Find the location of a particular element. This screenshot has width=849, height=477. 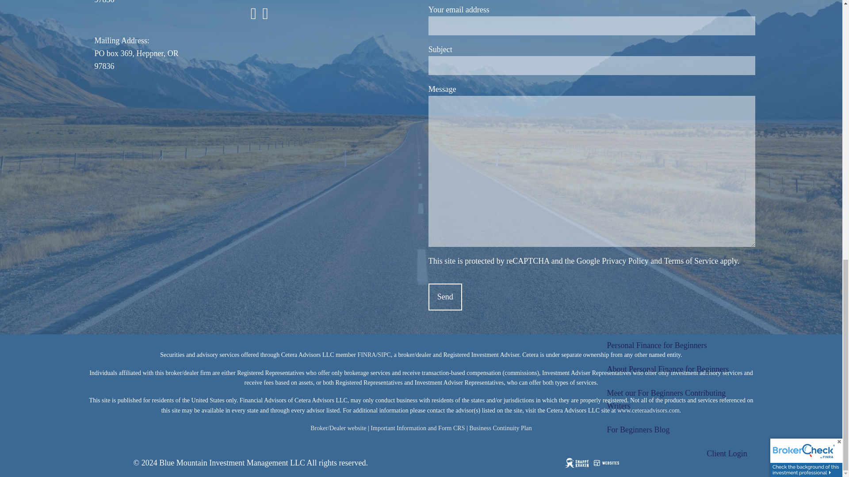

Business Continuity Plan is located at coordinates (501, 428).